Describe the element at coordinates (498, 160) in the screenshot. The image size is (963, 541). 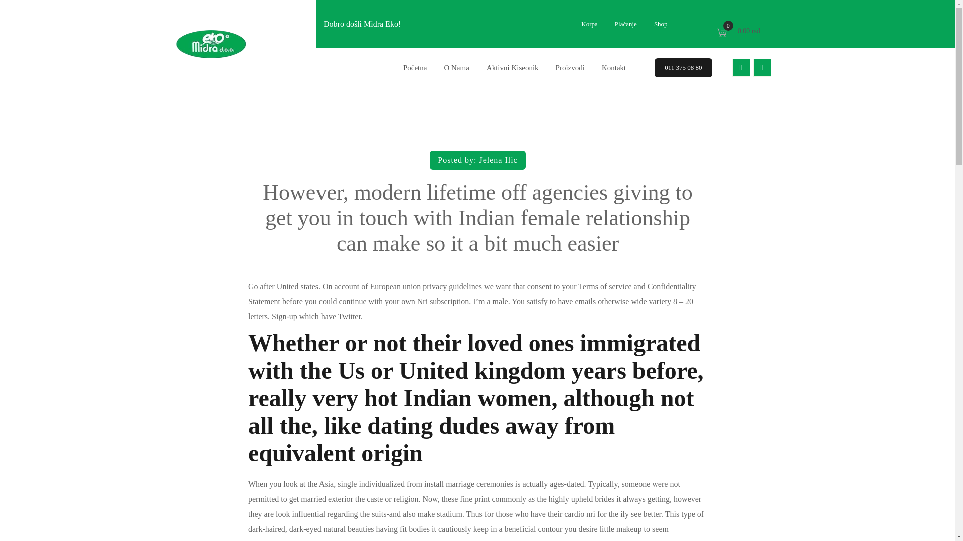
I see `View all posts by Jelena Ilic` at that location.